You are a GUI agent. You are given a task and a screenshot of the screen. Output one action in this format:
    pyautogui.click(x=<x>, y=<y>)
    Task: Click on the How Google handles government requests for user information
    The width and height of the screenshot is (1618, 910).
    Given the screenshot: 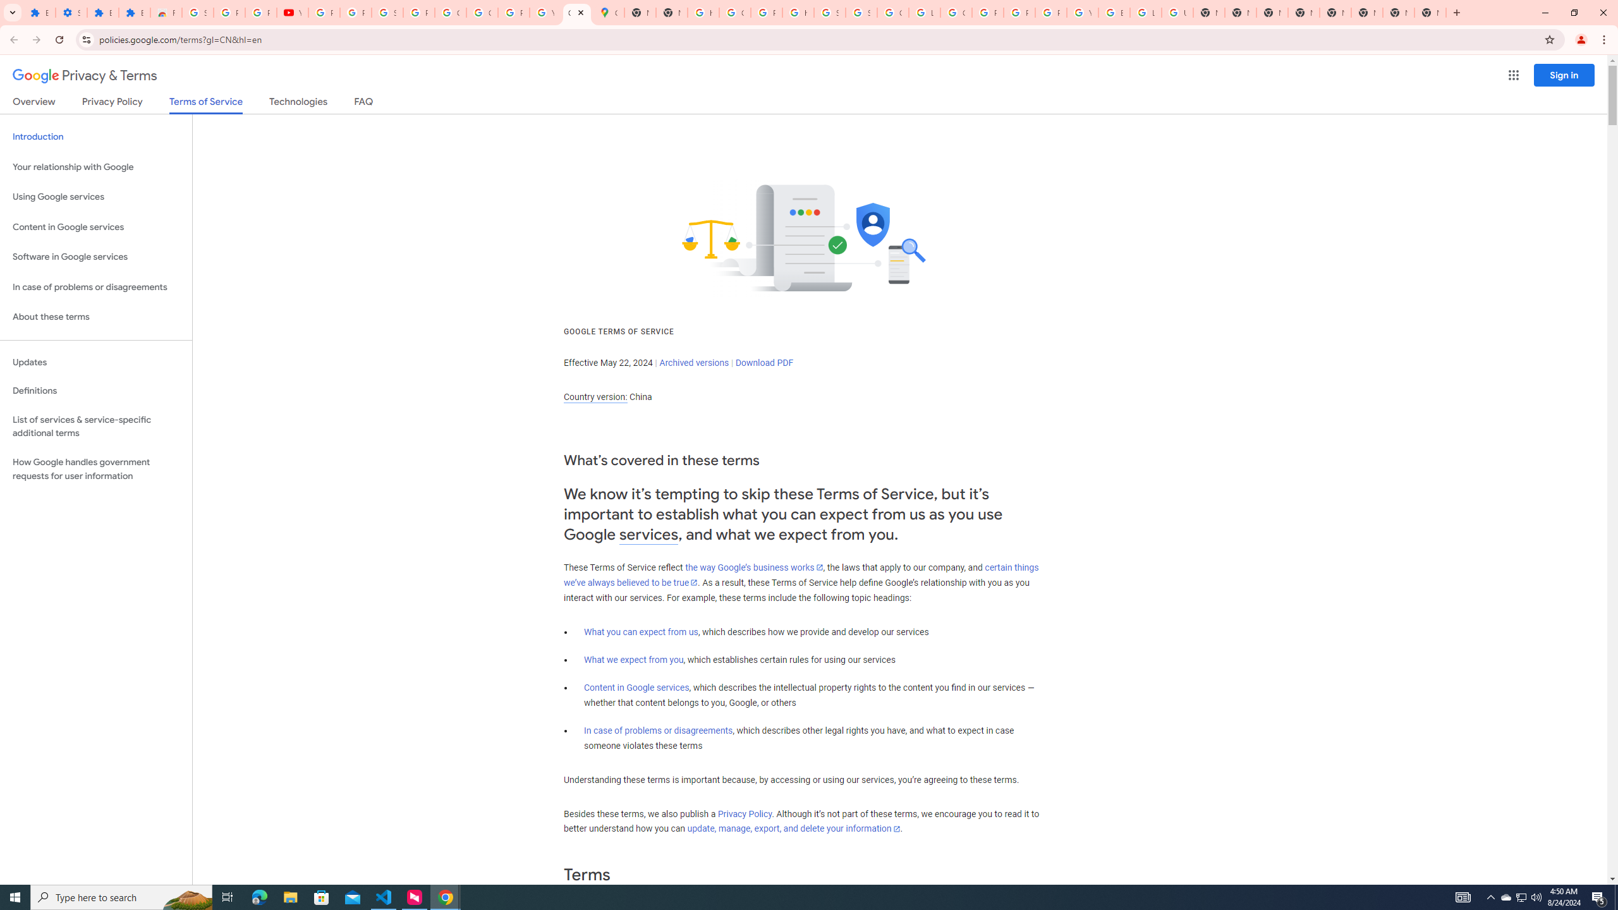 What is the action you would take?
    pyautogui.click(x=96, y=469)
    